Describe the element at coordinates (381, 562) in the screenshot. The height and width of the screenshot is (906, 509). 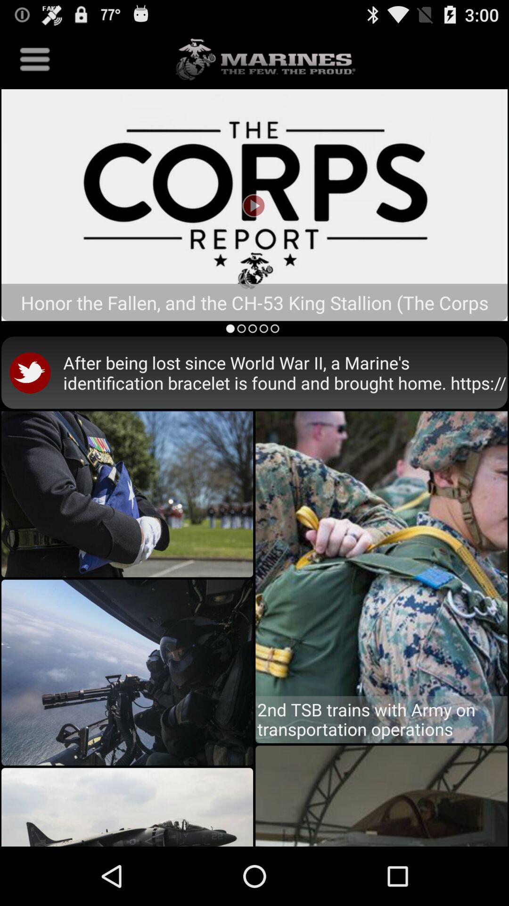
I see `click on the image which contains soldier with a green bag` at that location.